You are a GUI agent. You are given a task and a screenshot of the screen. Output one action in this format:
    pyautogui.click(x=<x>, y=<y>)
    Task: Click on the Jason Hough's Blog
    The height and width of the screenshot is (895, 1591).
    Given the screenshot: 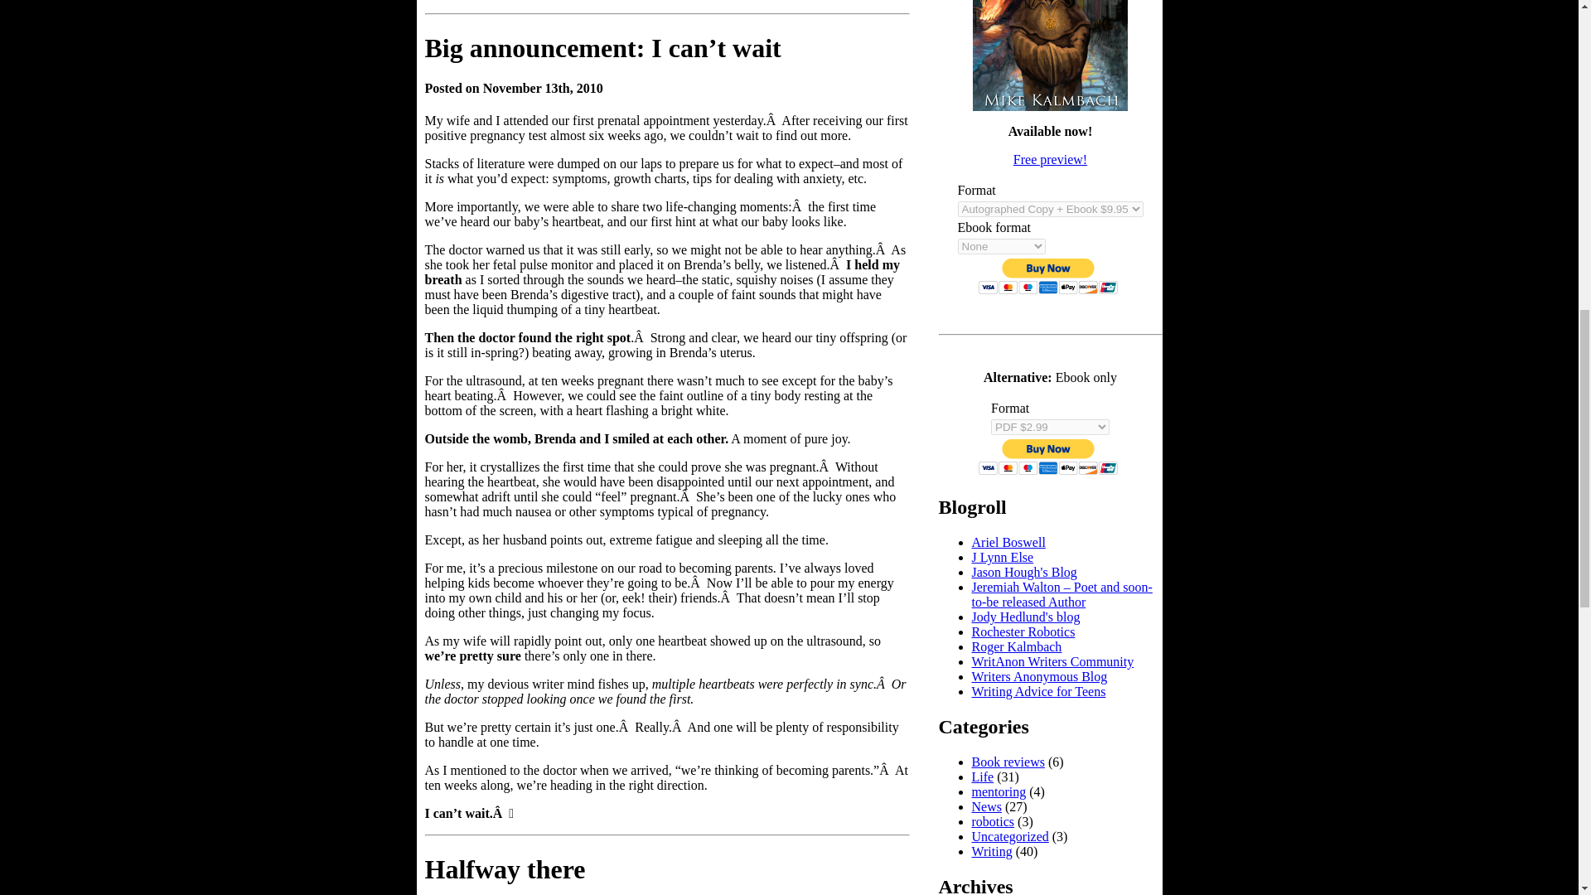 What is the action you would take?
    pyautogui.click(x=1023, y=572)
    